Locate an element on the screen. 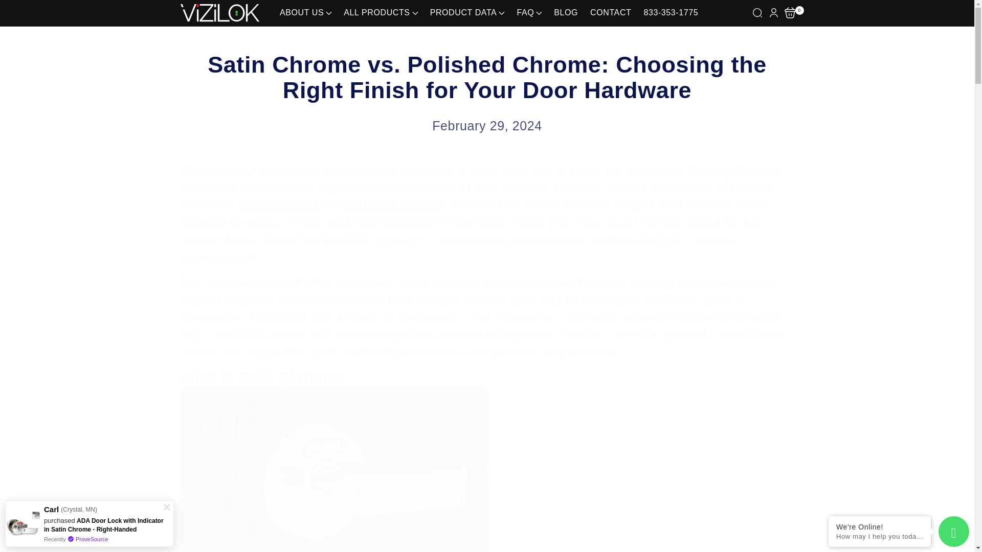 Image resolution: width=982 pixels, height=552 pixels. How may I help you today? is located at coordinates (880, 537).